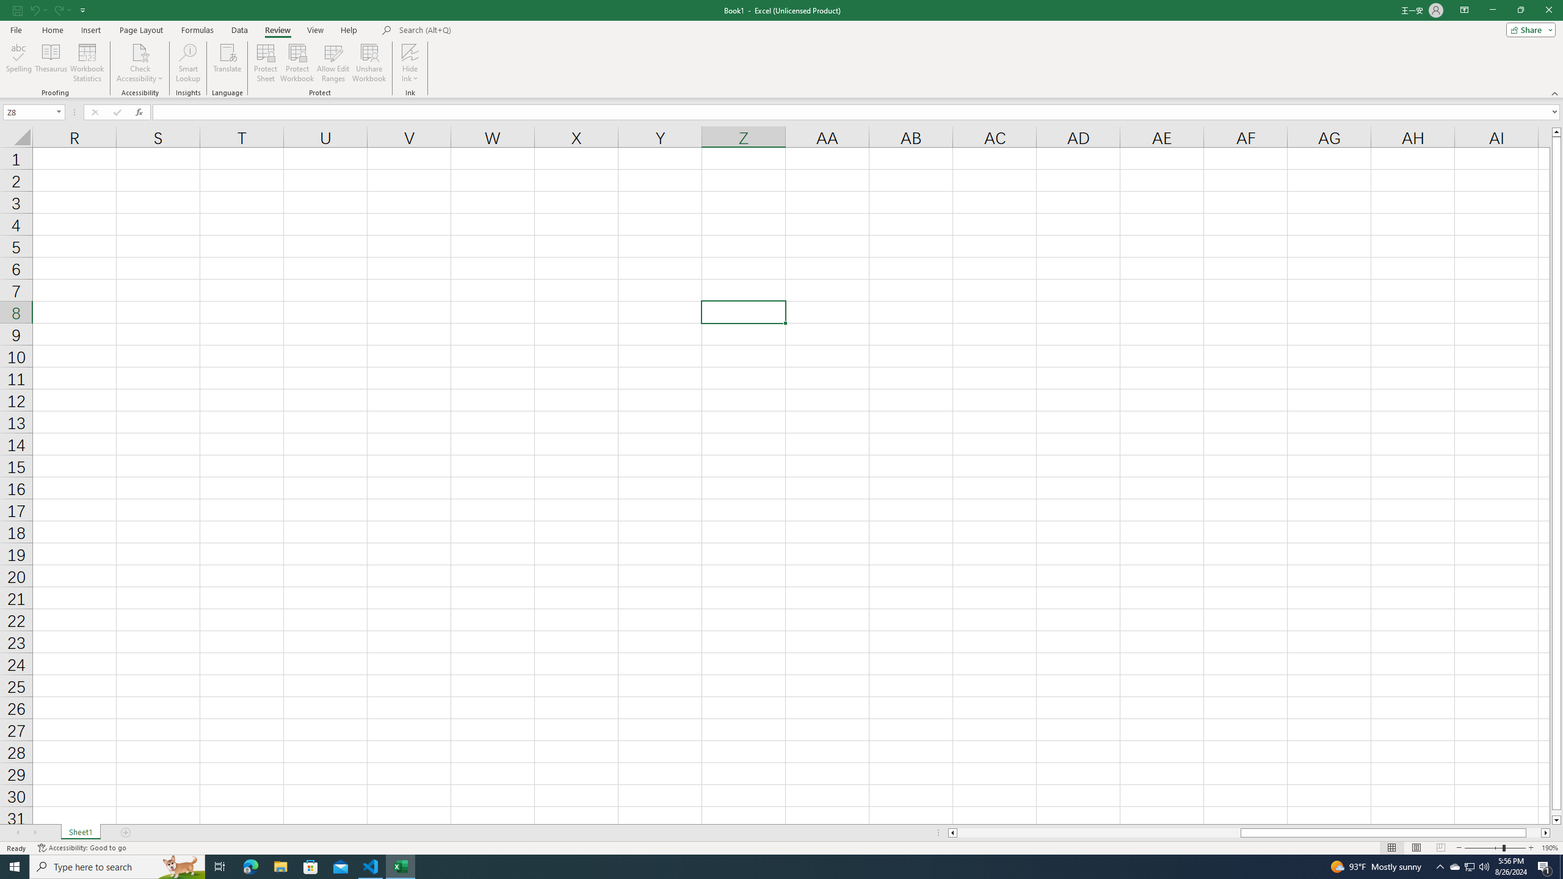  What do you see at coordinates (1557, 813) in the screenshot?
I see `Page down` at bounding box center [1557, 813].